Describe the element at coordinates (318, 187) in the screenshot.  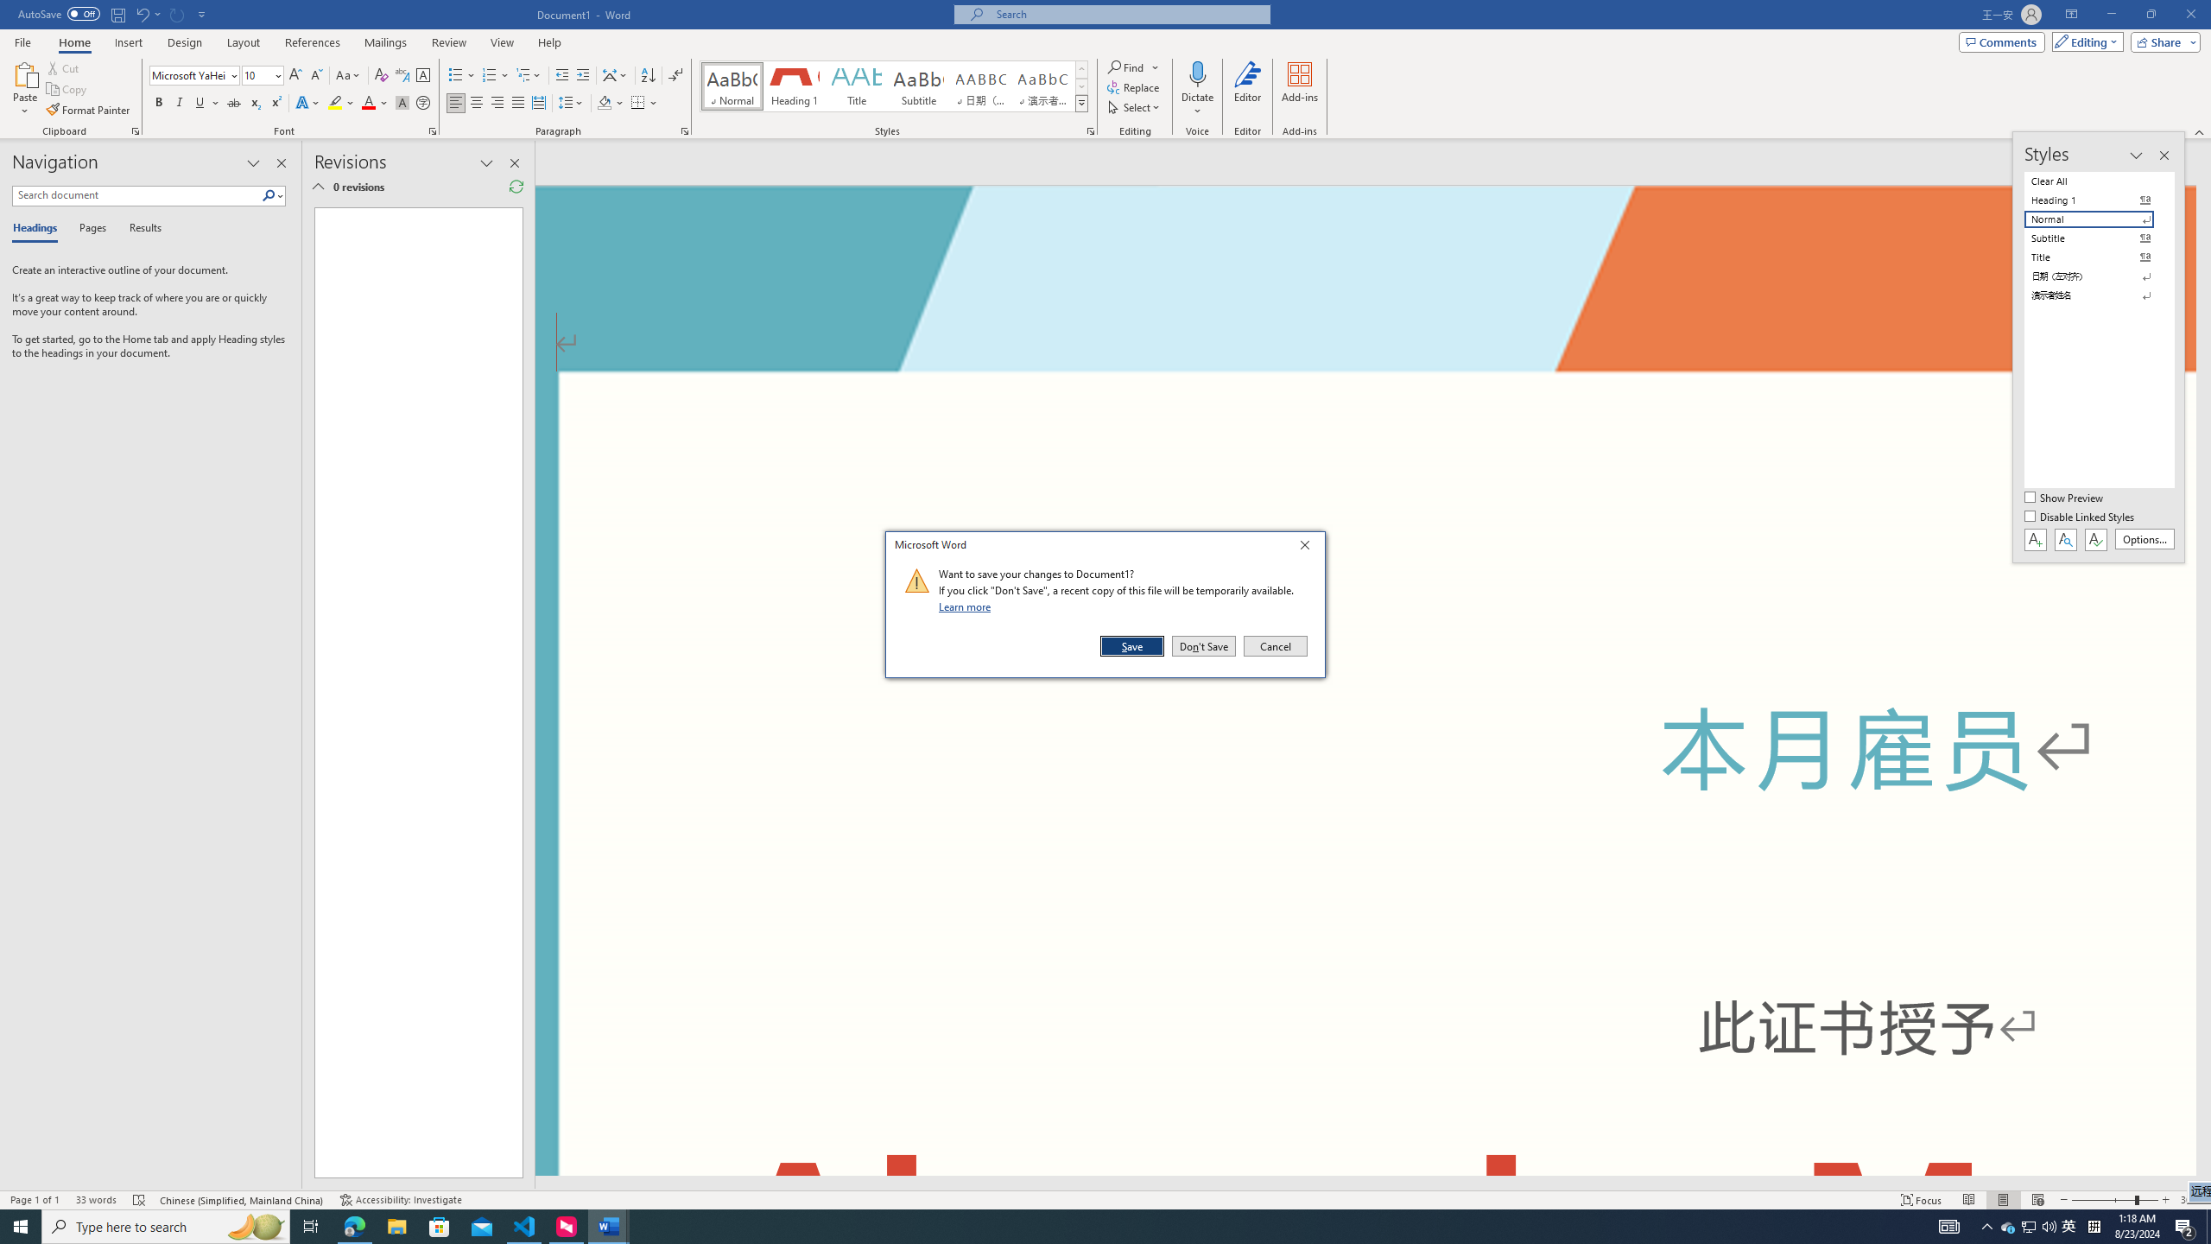
I see `Show Detailed Summary` at that location.